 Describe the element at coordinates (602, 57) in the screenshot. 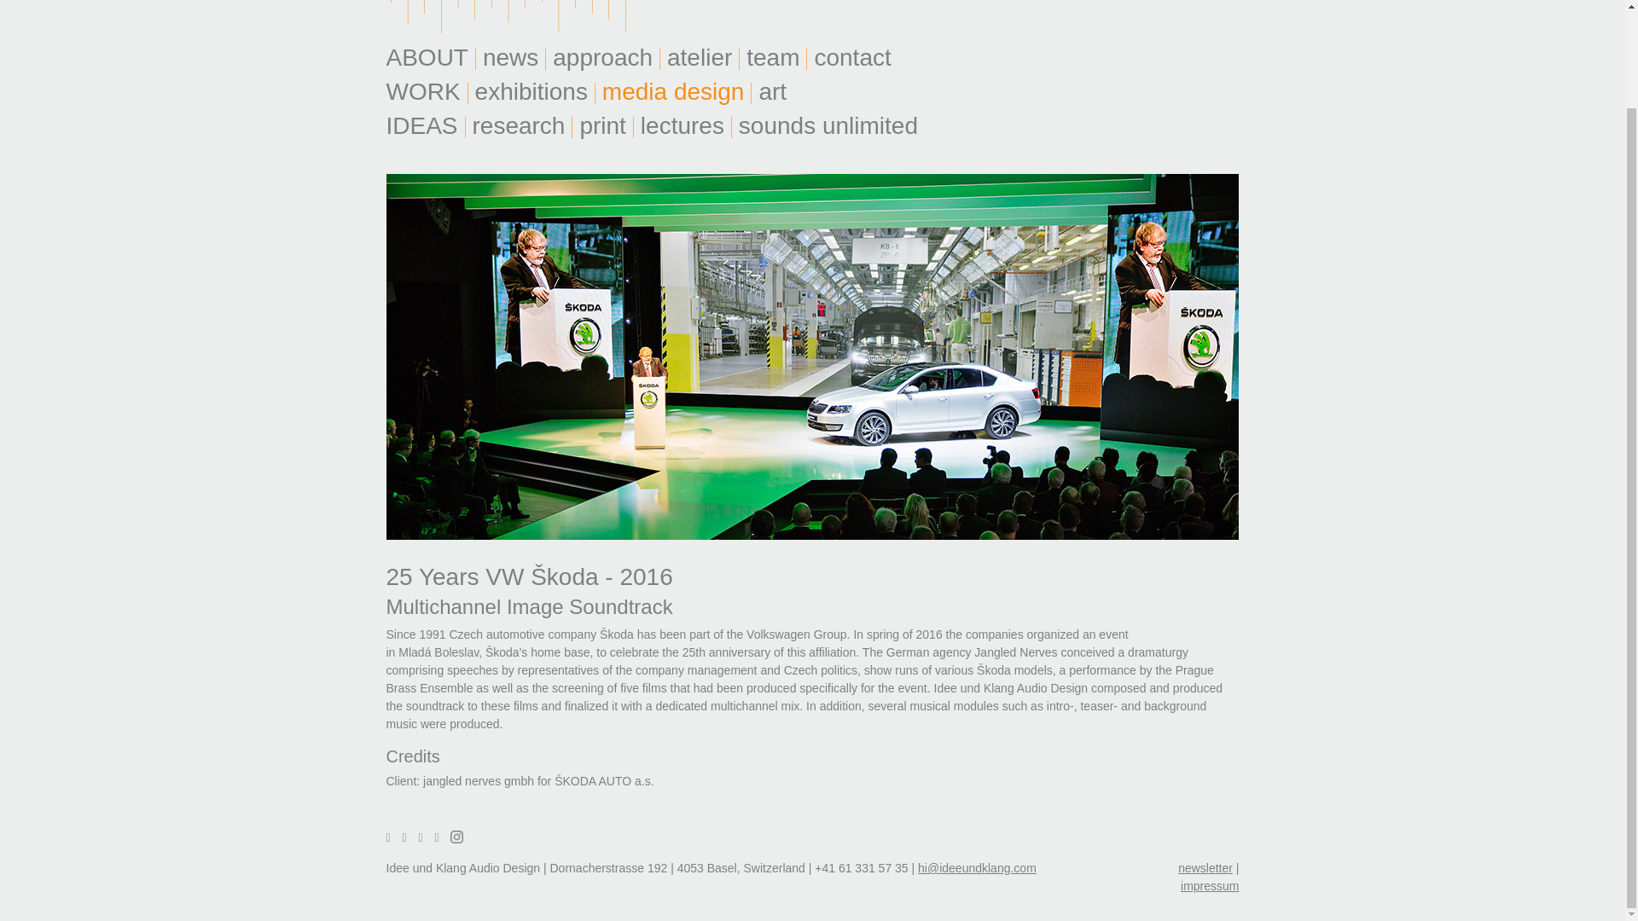

I see `approach` at that location.